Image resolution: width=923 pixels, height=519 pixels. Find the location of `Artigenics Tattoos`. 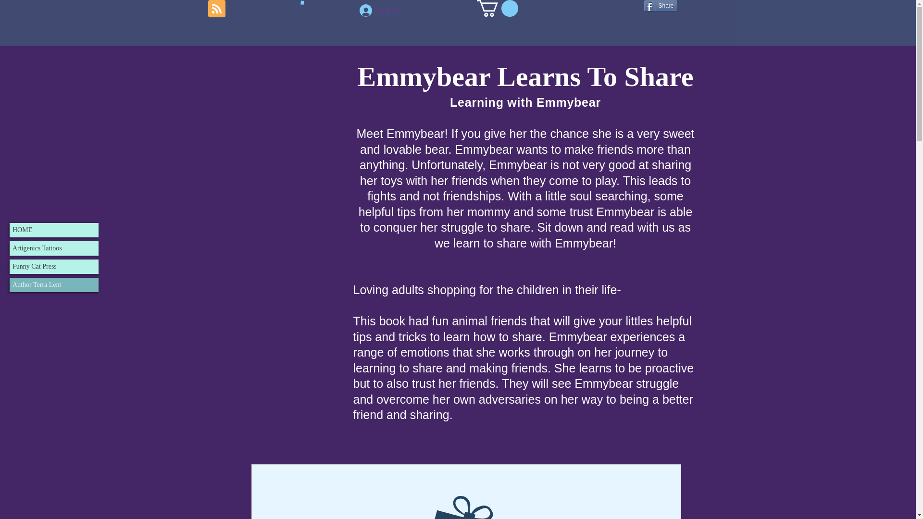

Artigenics Tattoos is located at coordinates (54, 248).